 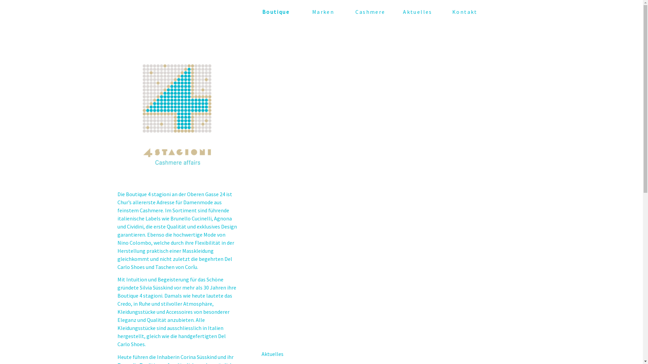 I want to click on 4-stagioni_logo_gold_mit-zusatz, so click(x=177, y=115).